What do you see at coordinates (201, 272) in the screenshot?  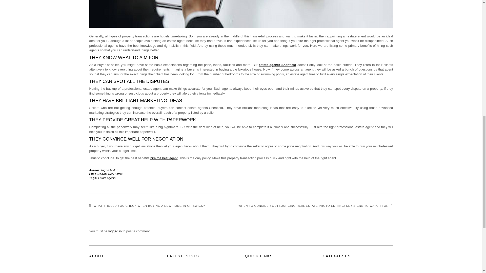 I see `Common Myths about Hearing Loss Debunked` at bounding box center [201, 272].